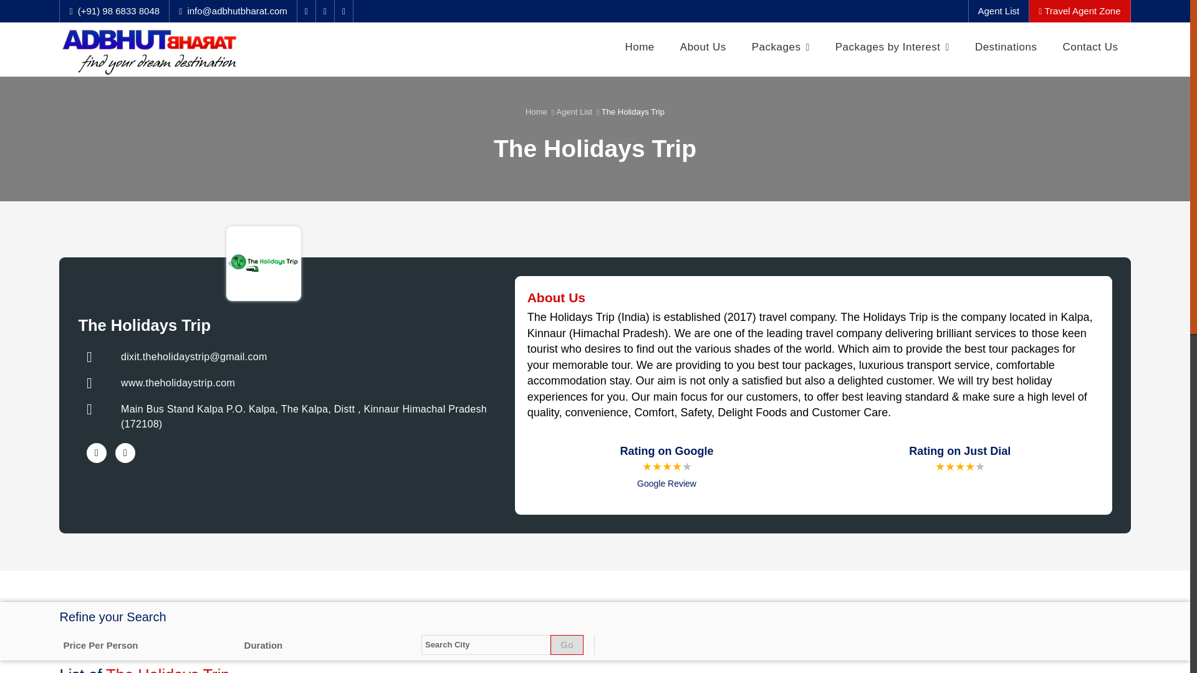 Image resolution: width=1197 pixels, height=673 pixels. I want to click on Adbhut Bharat, so click(149, 52).